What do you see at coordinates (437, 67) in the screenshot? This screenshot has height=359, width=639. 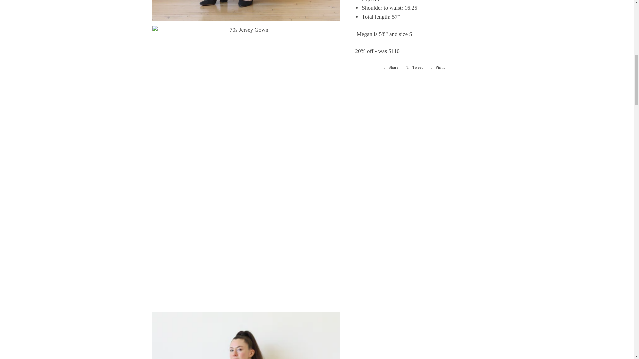 I see `Pin on Pinterest` at bounding box center [437, 67].